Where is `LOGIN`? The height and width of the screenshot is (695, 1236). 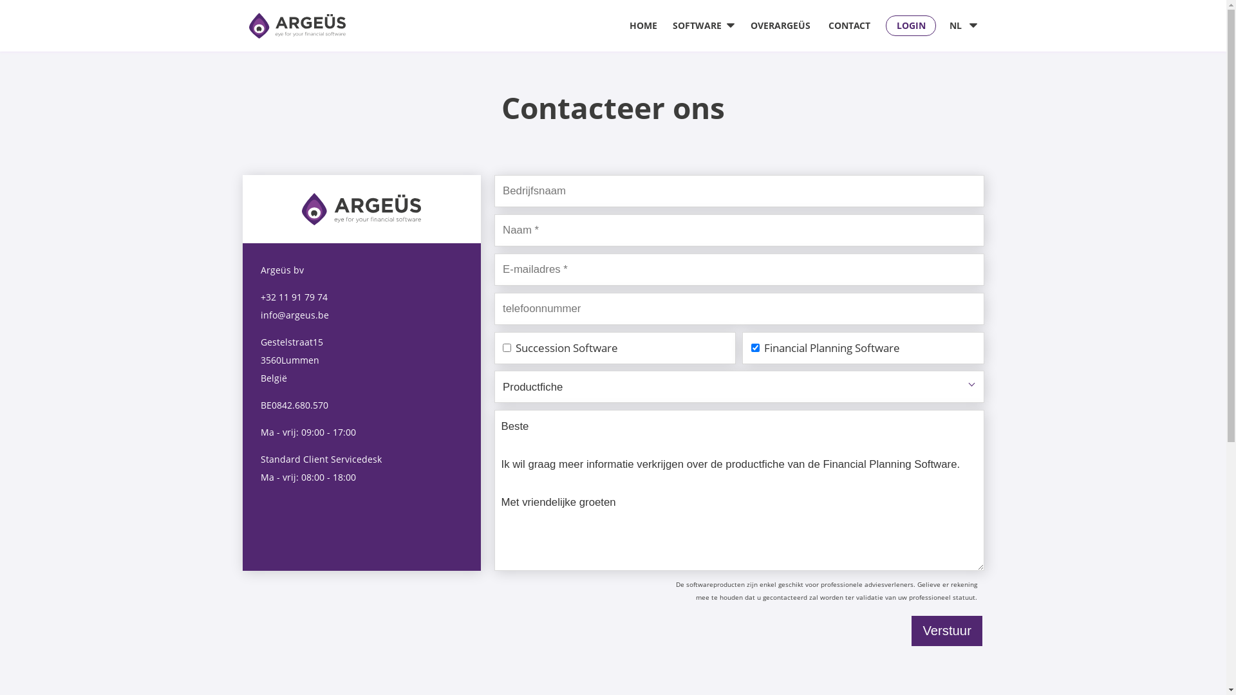
LOGIN is located at coordinates (911, 26).